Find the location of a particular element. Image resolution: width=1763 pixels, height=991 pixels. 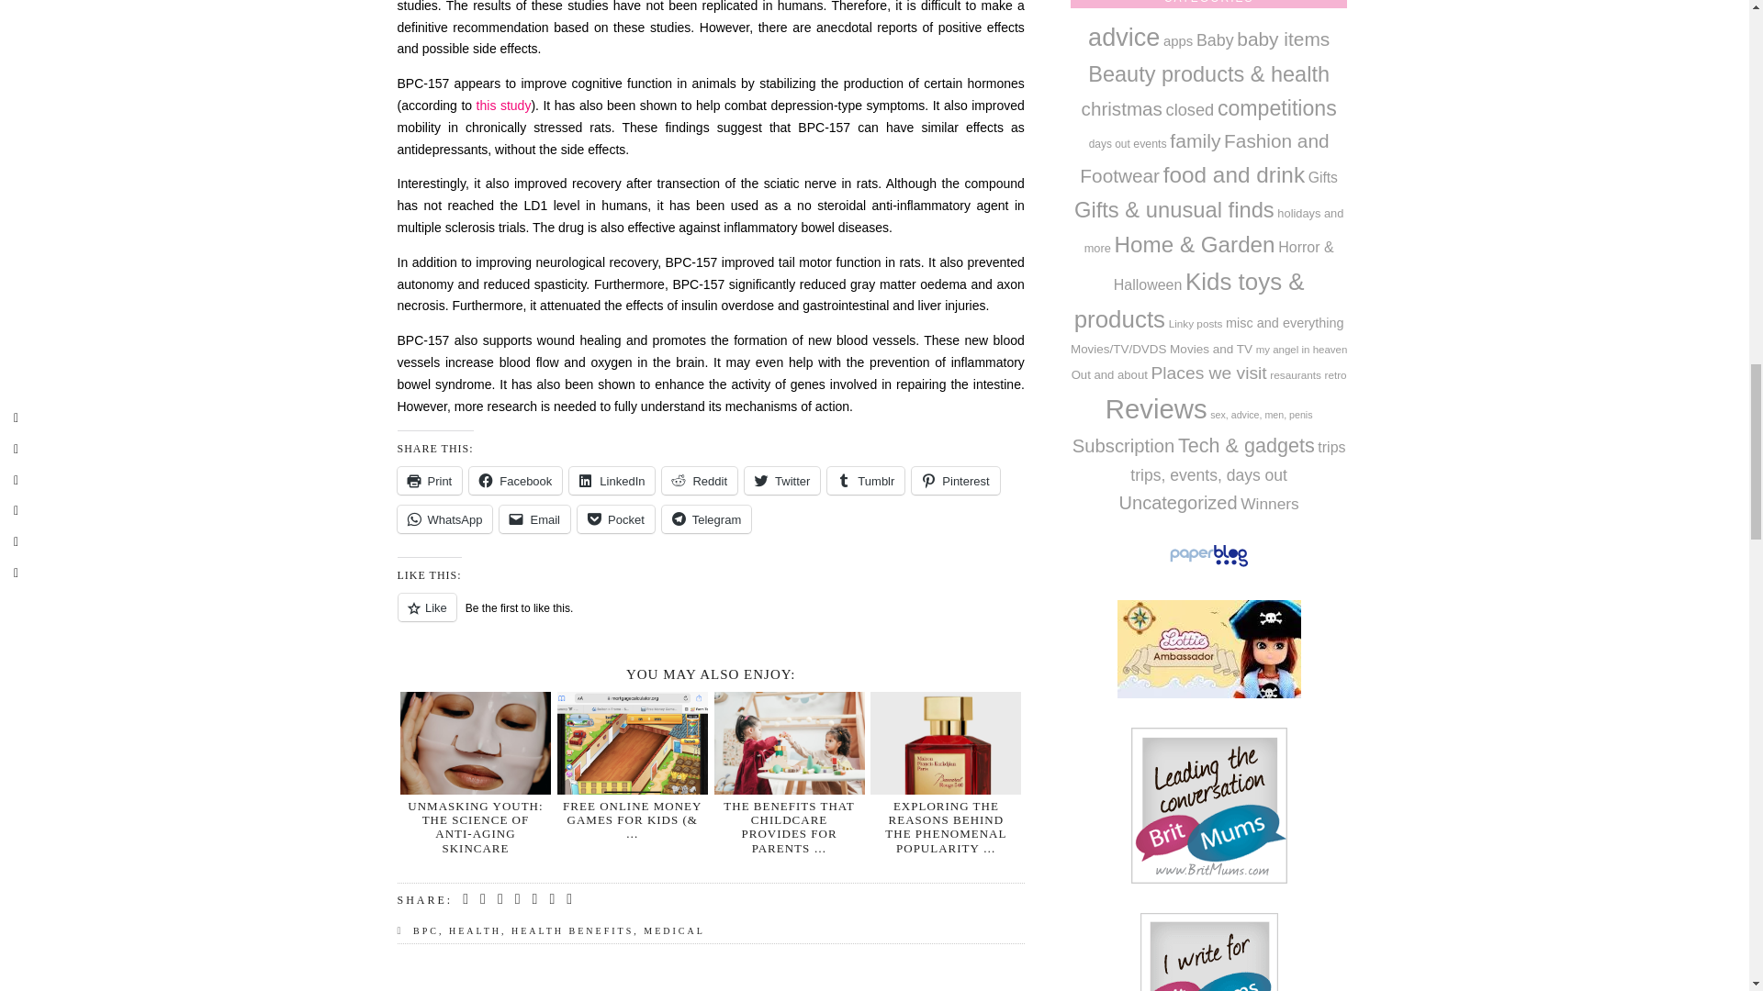

Print is located at coordinates (430, 480).